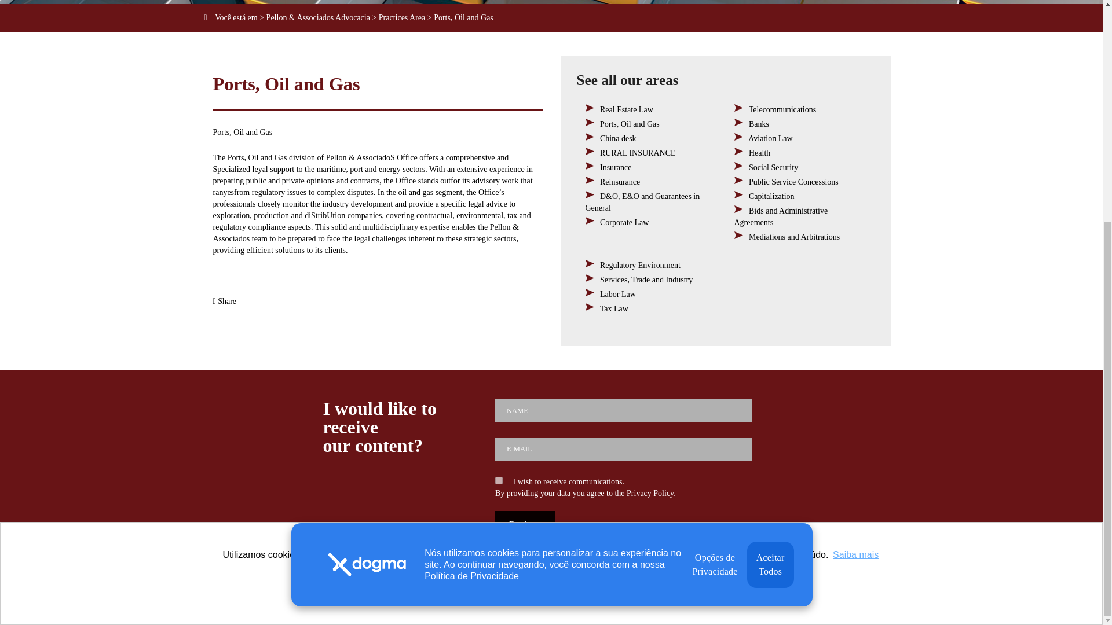  What do you see at coordinates (770, 139) in the screenshot?
I see `Aviation Law` at bounding box center [770, 139].